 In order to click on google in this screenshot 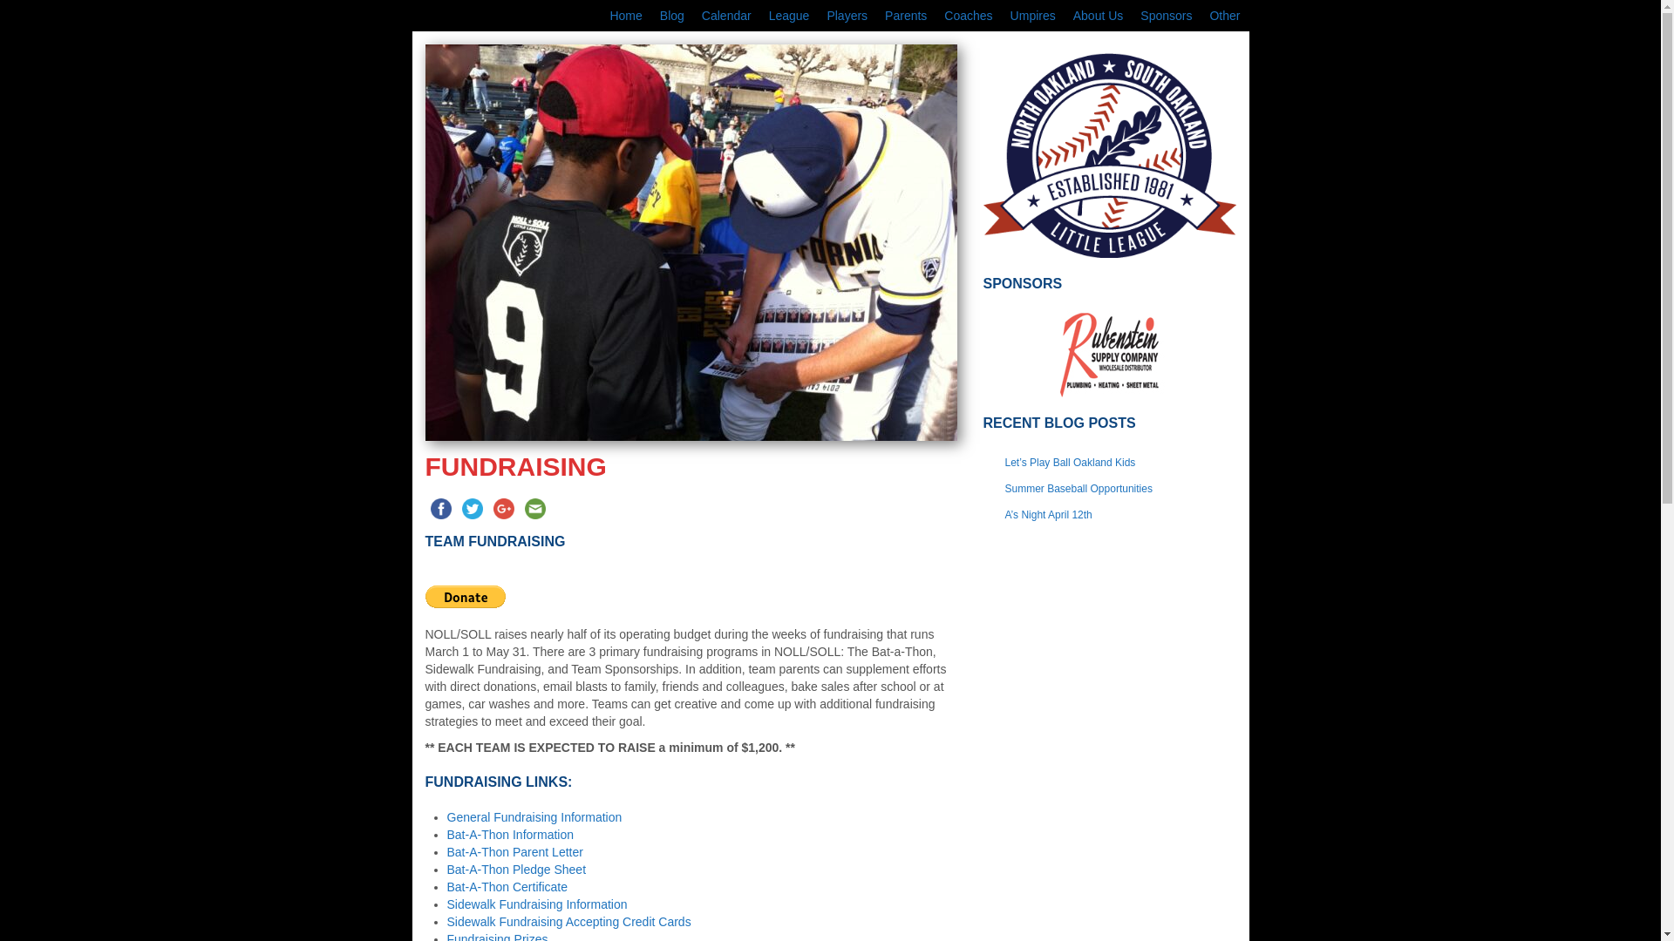, I will do `click(504, 508)`.